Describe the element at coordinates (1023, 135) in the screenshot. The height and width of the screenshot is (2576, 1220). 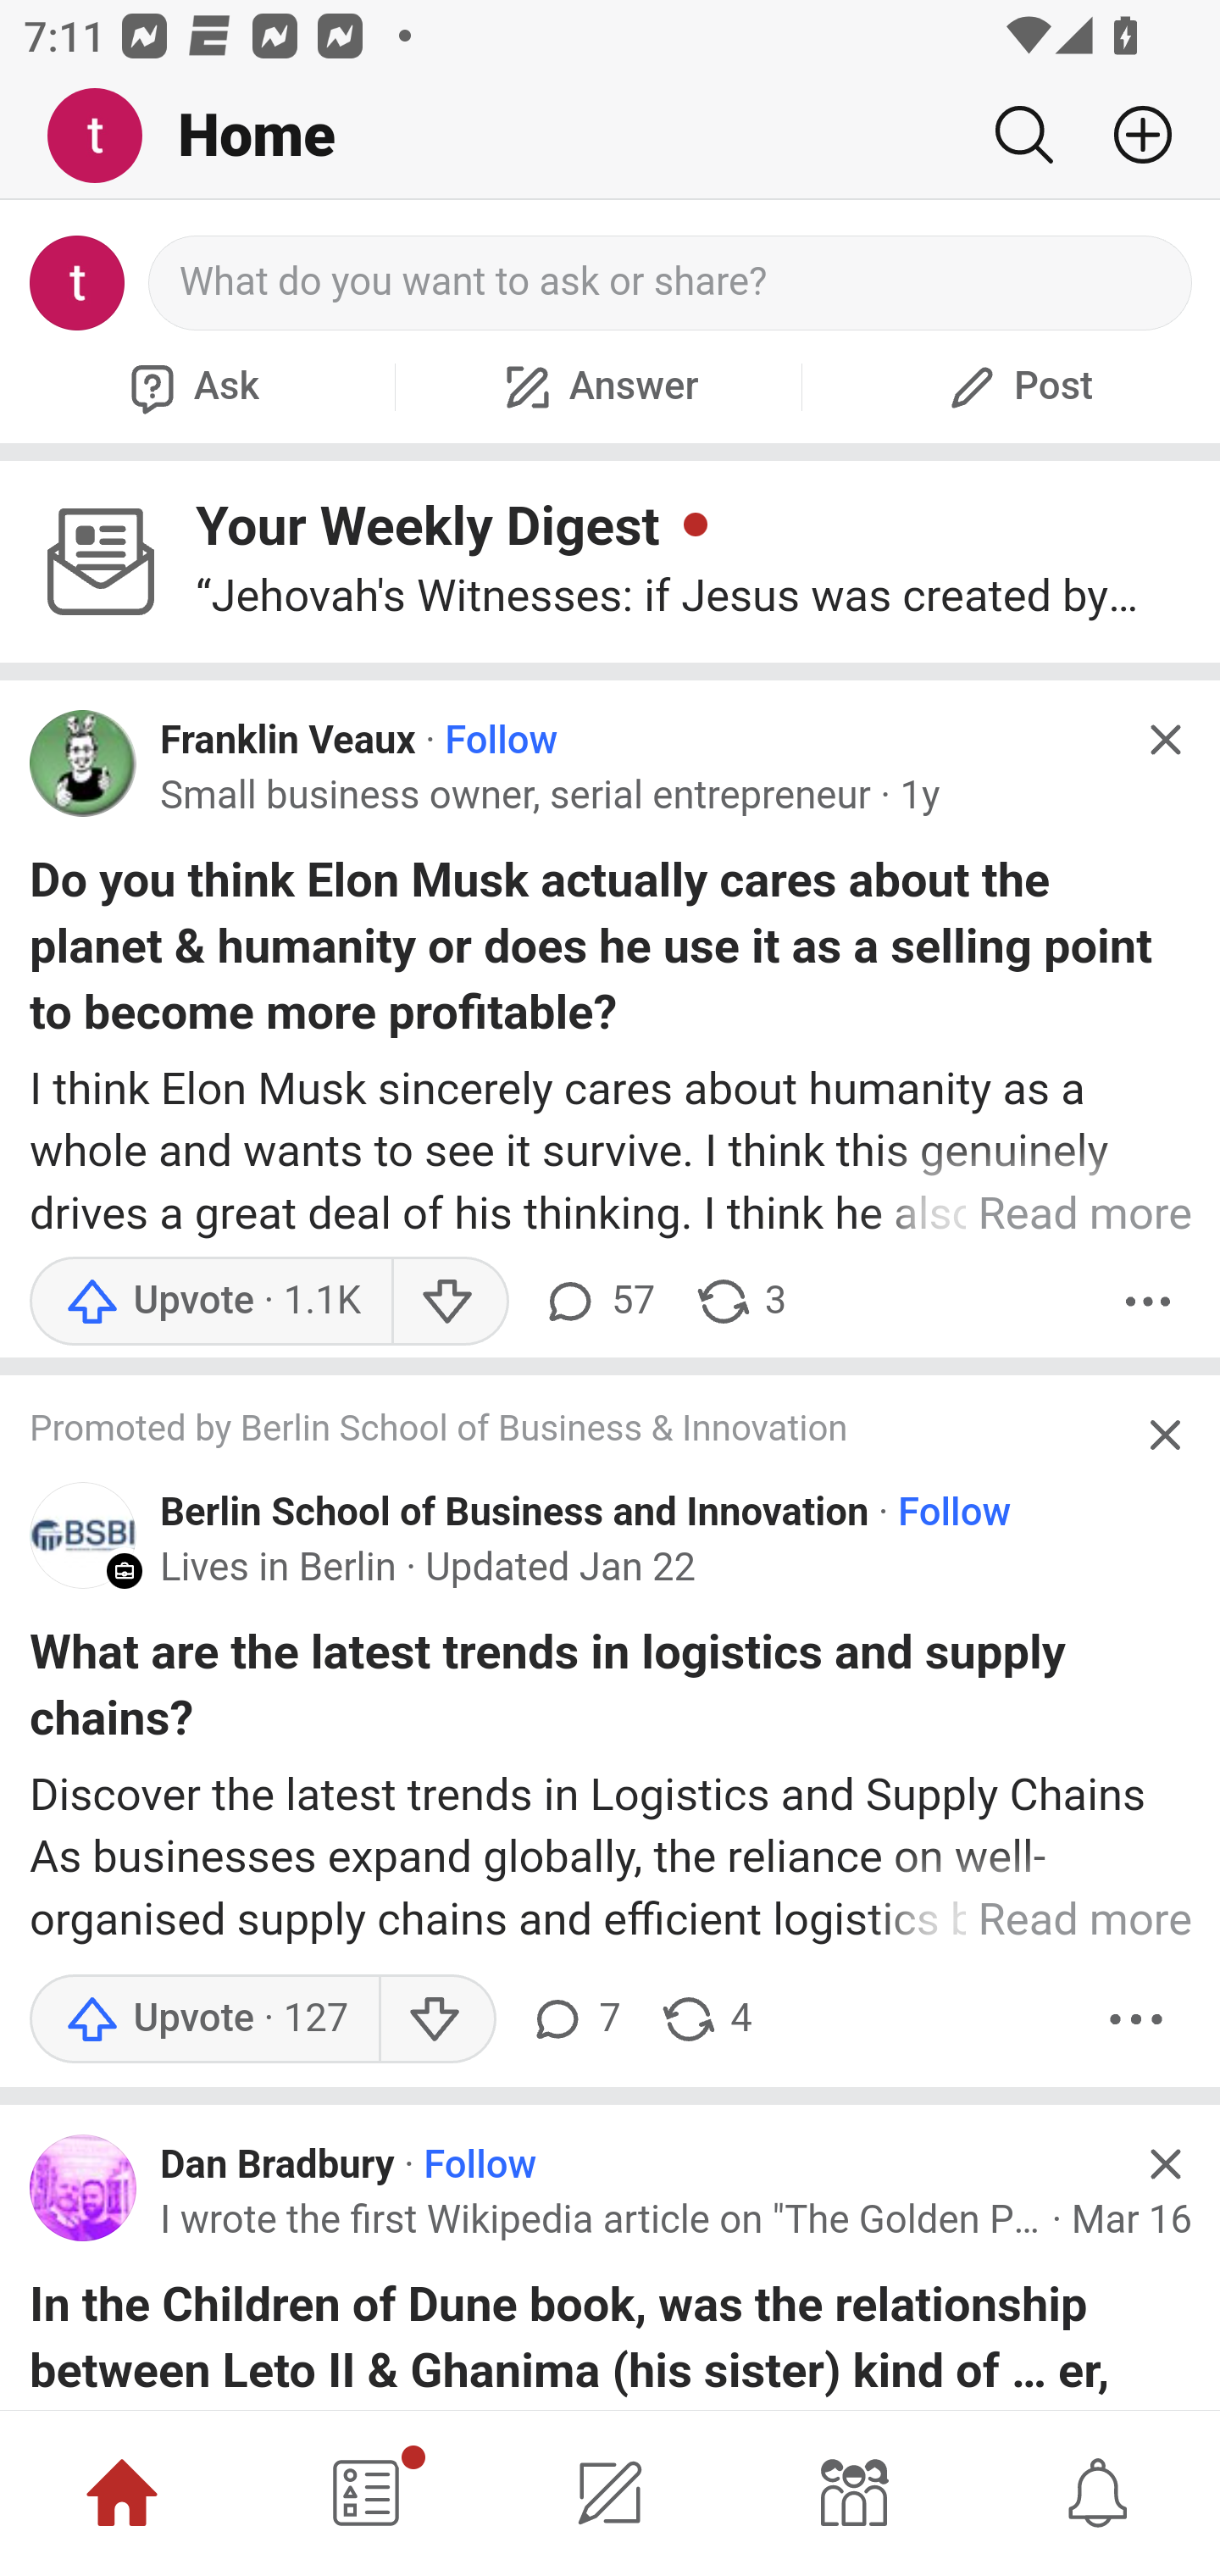
I see `Search` at that location.